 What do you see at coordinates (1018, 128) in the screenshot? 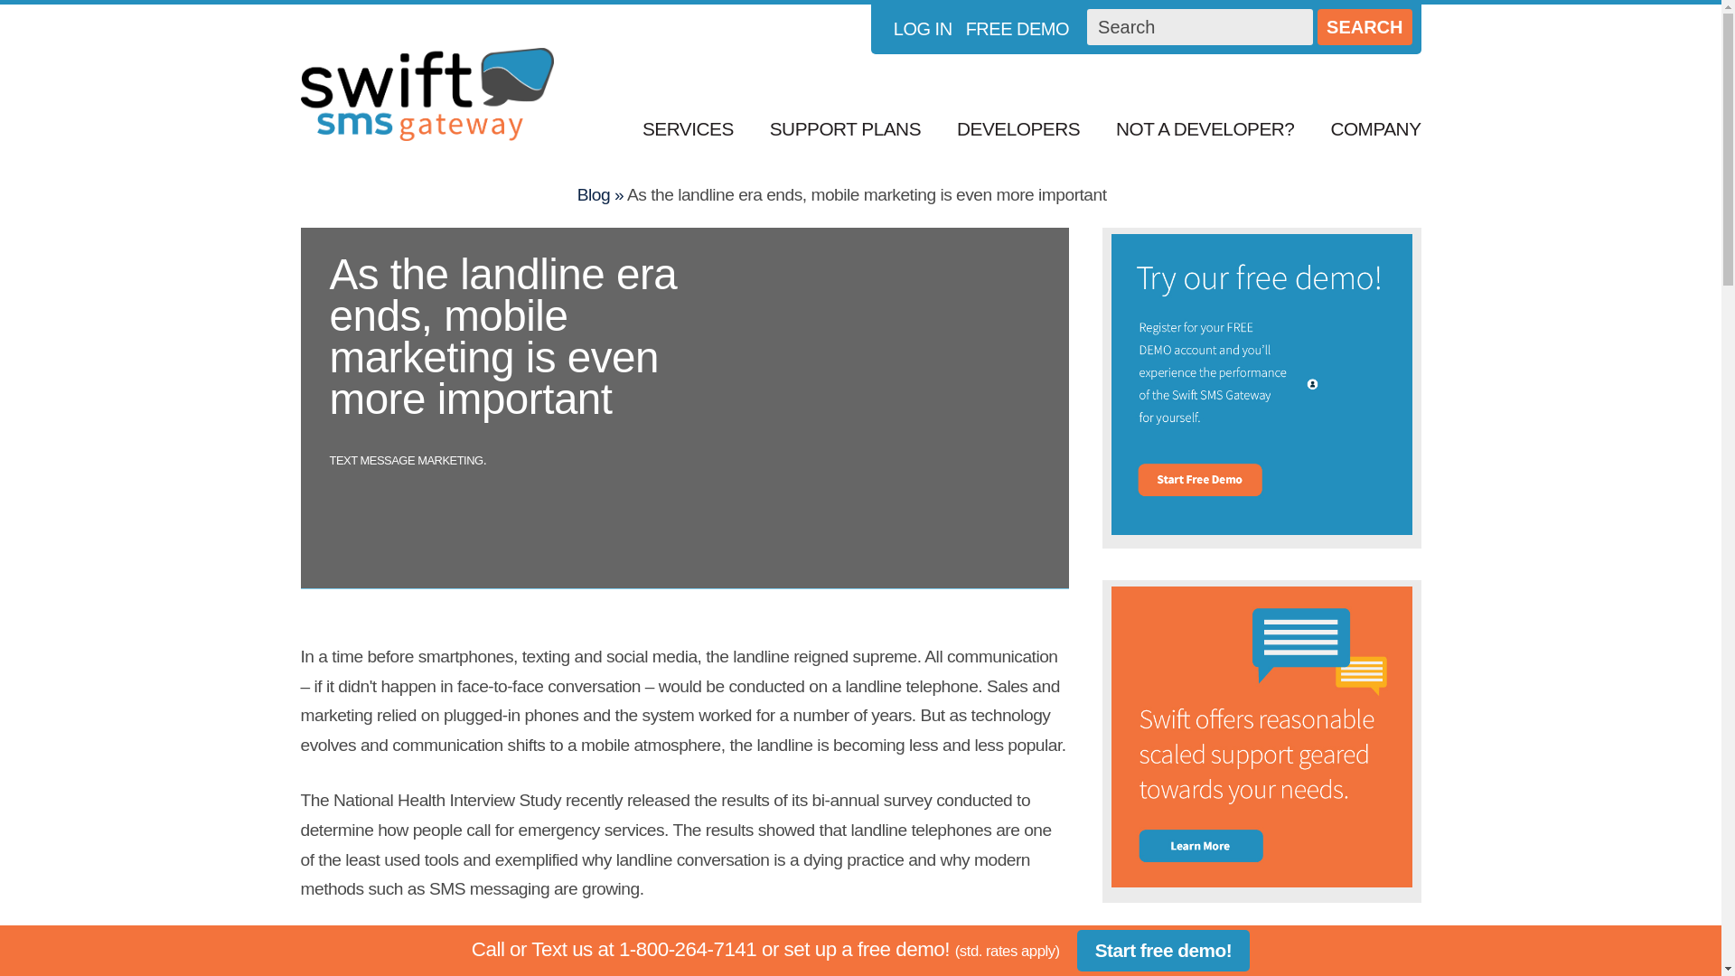
I see `DEVELOPERS` at bounding box center [1018, 128].